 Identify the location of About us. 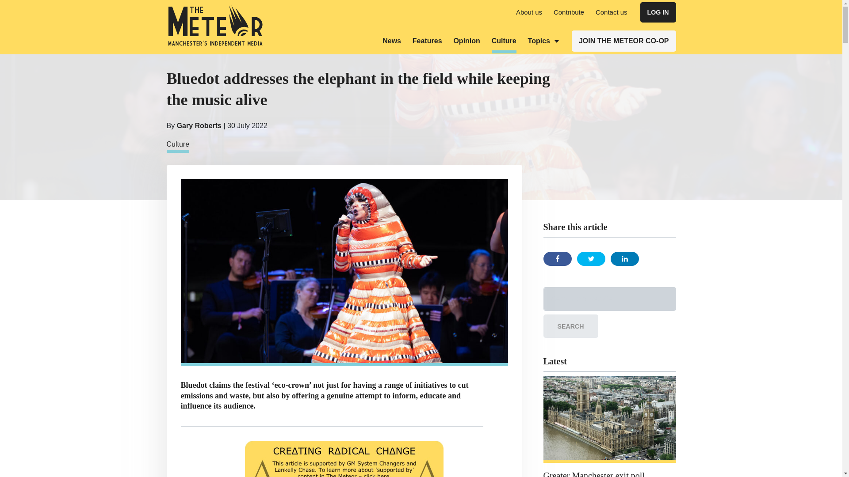
(529, 11).